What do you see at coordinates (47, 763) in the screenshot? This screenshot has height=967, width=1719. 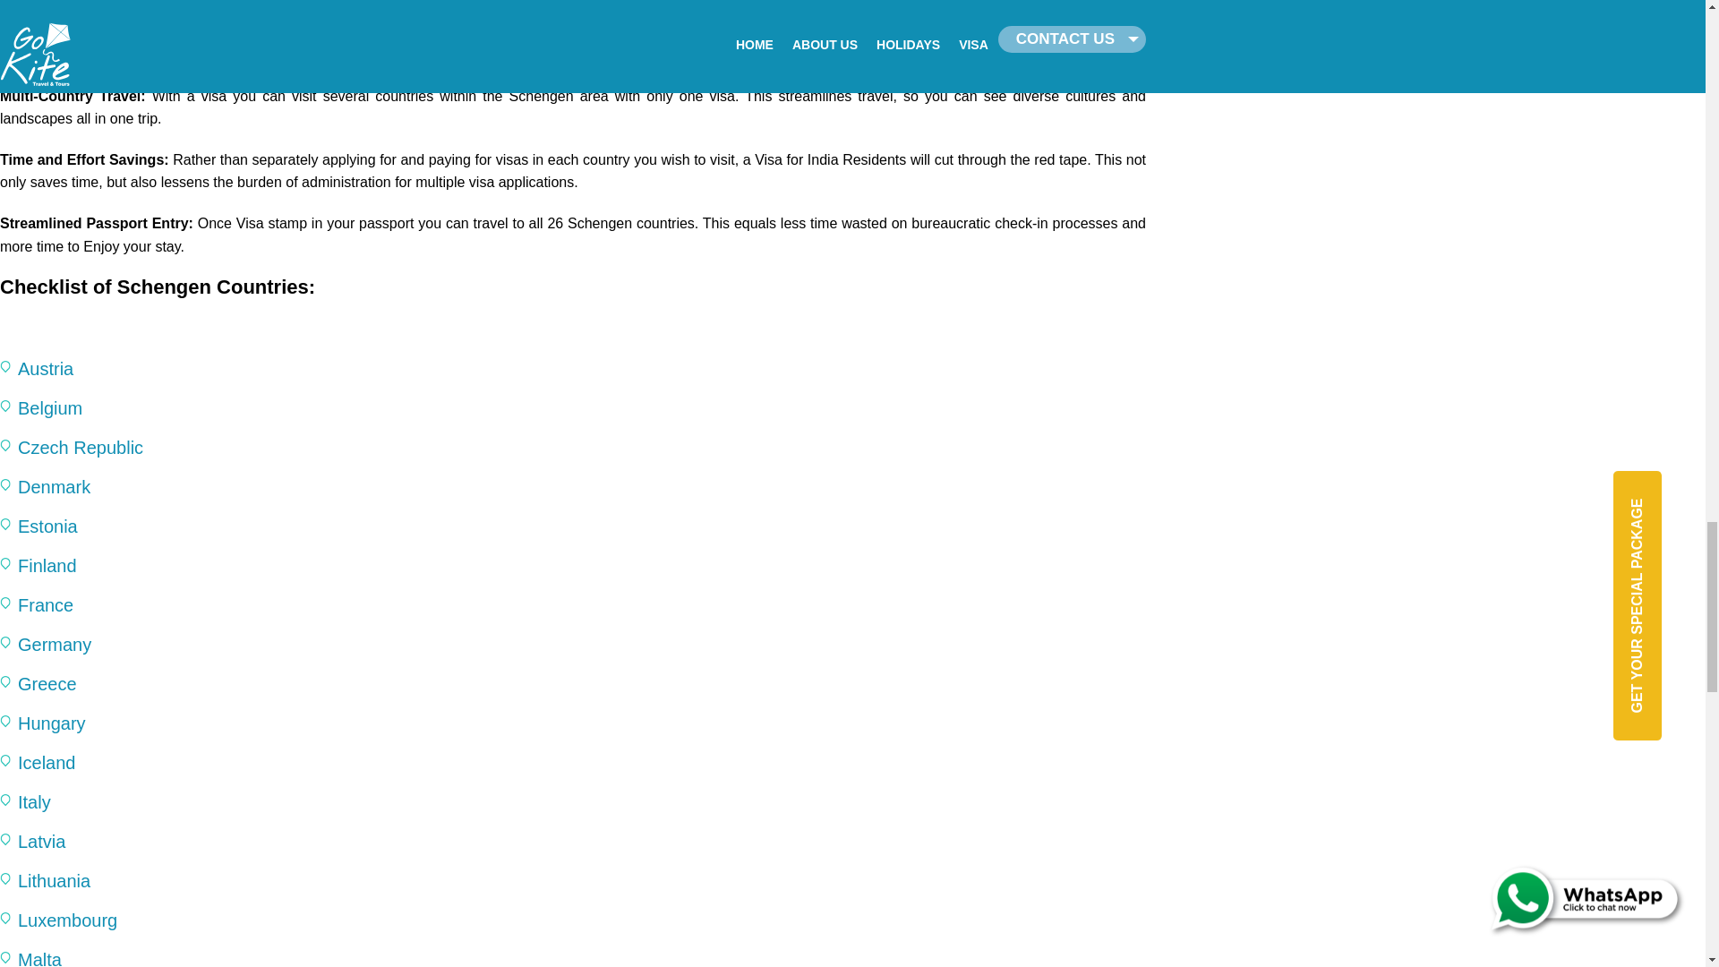 I see `Iceland` at bounding box center [47, 763].